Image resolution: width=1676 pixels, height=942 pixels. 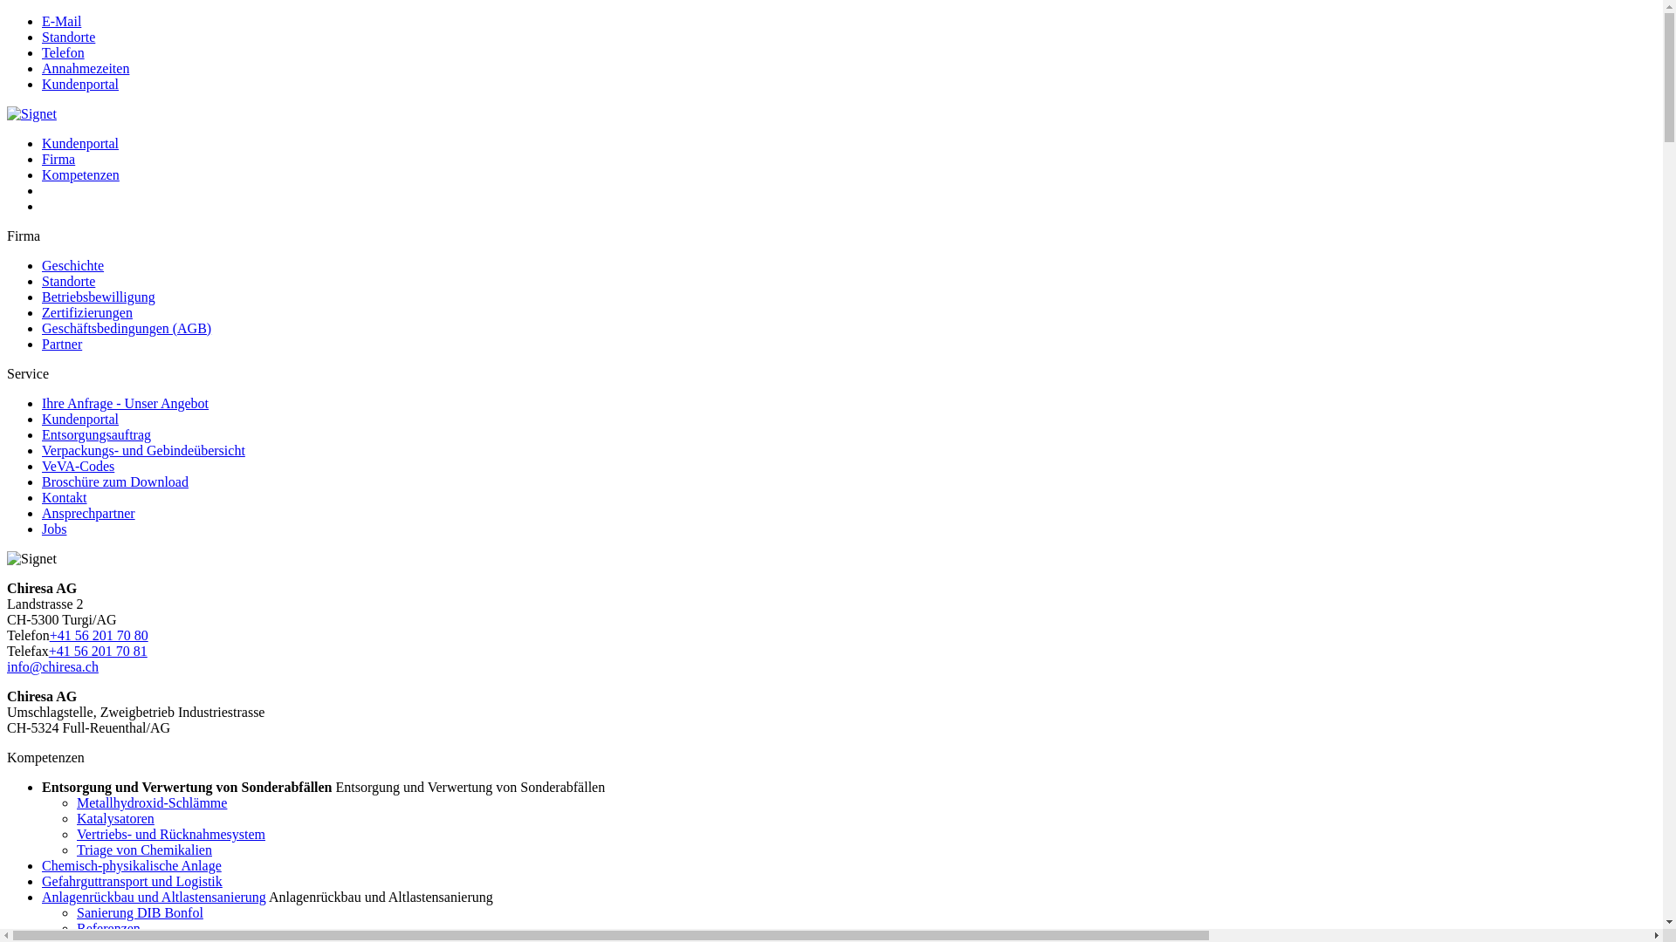 I want to click on Standorte, so click(x=68, y=37).